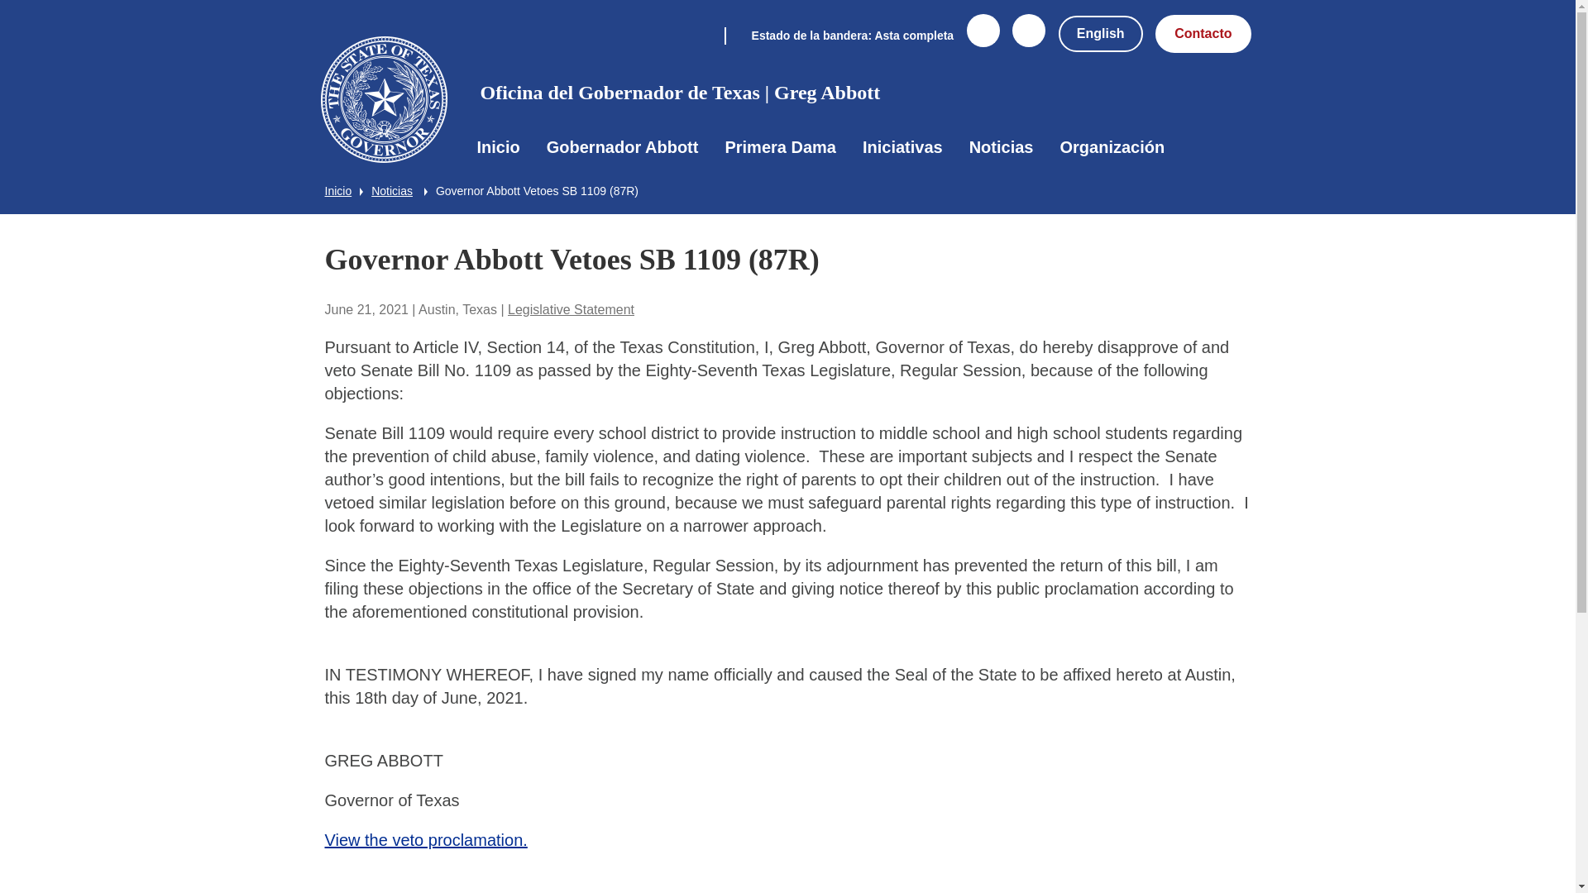 This screenshot has width=1588, height=893. Describe the element at coordinates (1203, 33) in the screenshot. I see `Contacto` at that location.